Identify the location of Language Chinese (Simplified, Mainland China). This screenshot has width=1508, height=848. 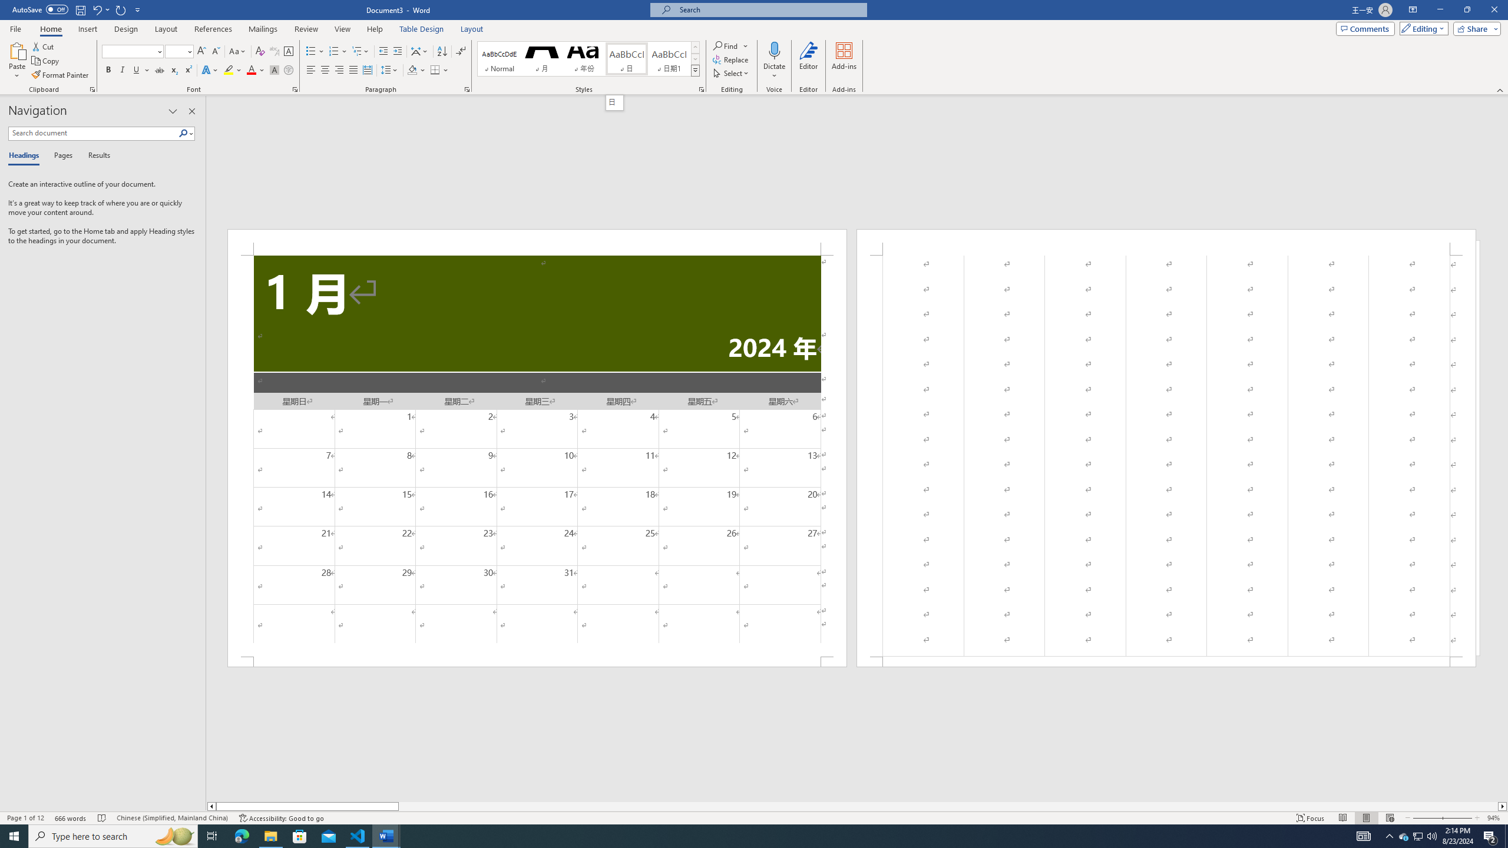
(172, 818).